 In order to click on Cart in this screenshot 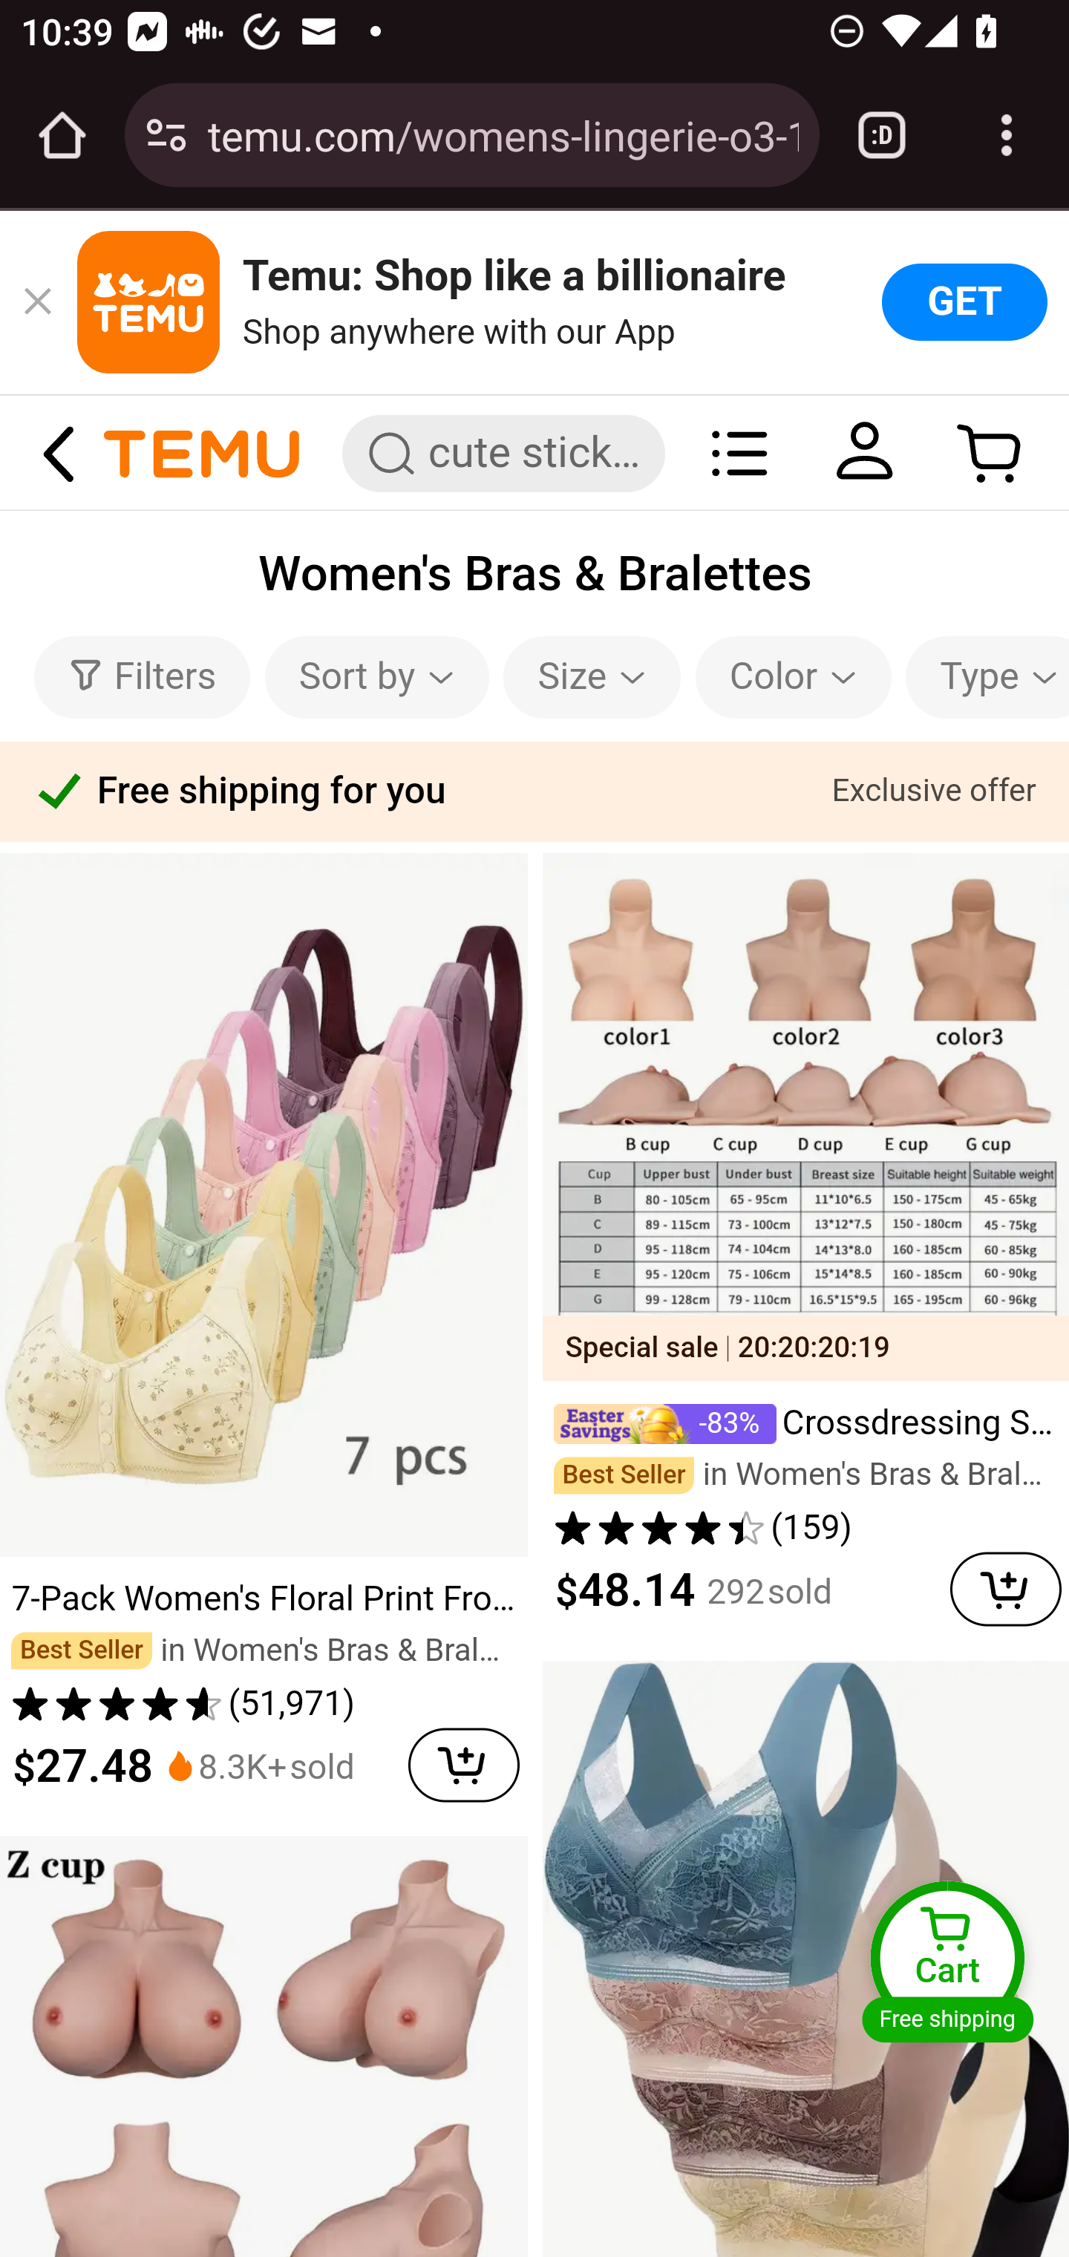, I will do `click(947, 1958)`.